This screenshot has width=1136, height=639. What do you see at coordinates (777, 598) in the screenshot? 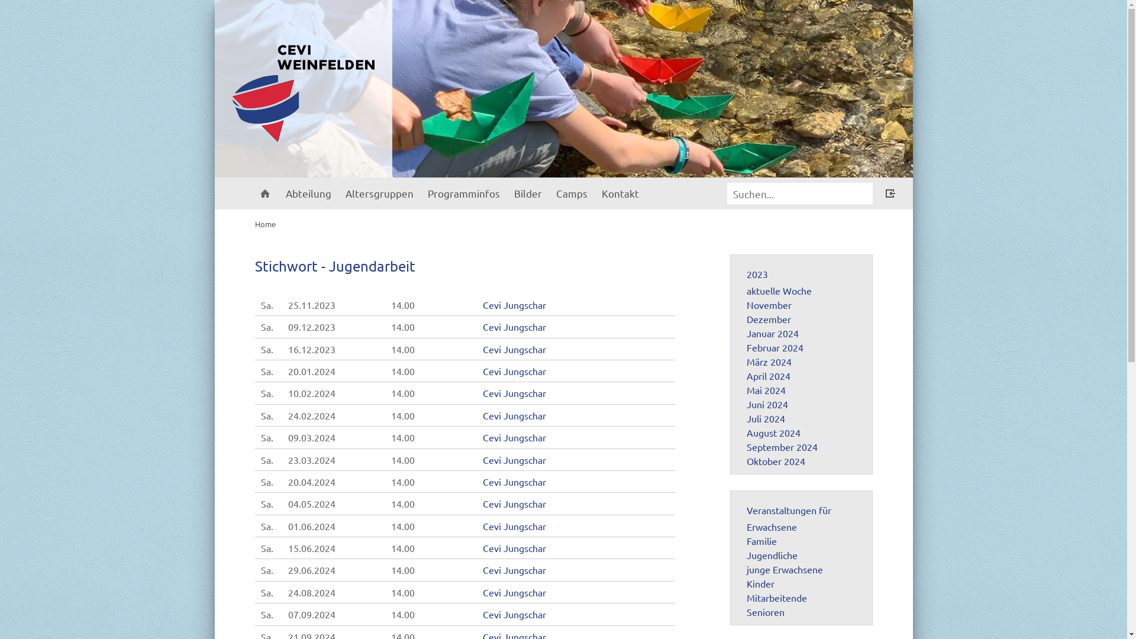
I see `Mitarbeitende` at bounding box center [777, 598].